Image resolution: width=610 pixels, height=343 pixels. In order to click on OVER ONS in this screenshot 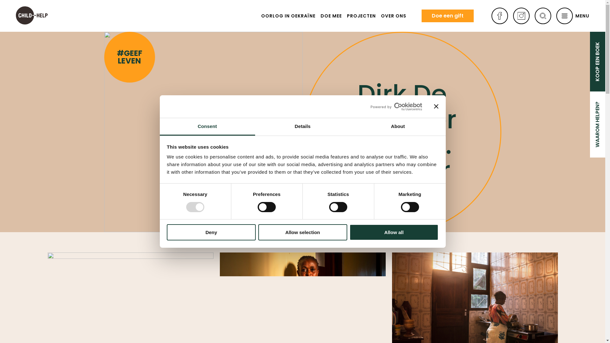, I will do `click(394, 16)`.